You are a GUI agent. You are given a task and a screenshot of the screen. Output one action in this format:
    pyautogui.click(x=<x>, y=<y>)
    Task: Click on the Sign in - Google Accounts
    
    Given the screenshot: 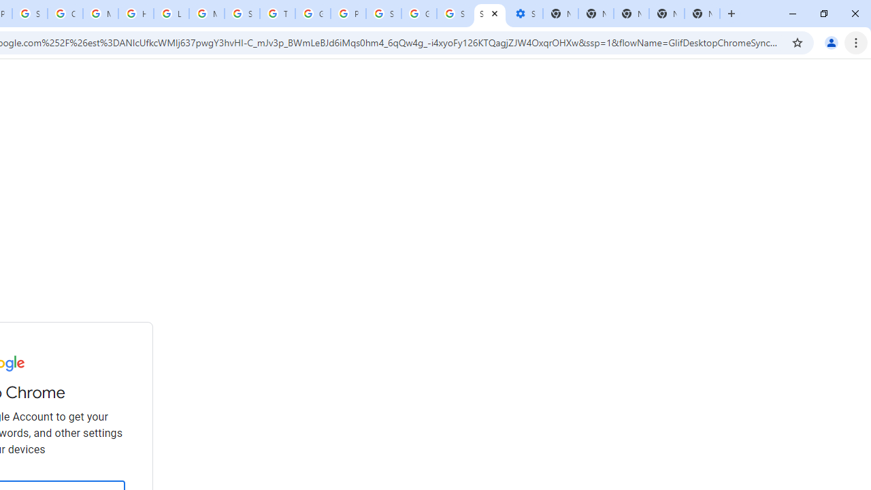 What is the action you would take?
    pyautogui.click(x=30, y=14)
    